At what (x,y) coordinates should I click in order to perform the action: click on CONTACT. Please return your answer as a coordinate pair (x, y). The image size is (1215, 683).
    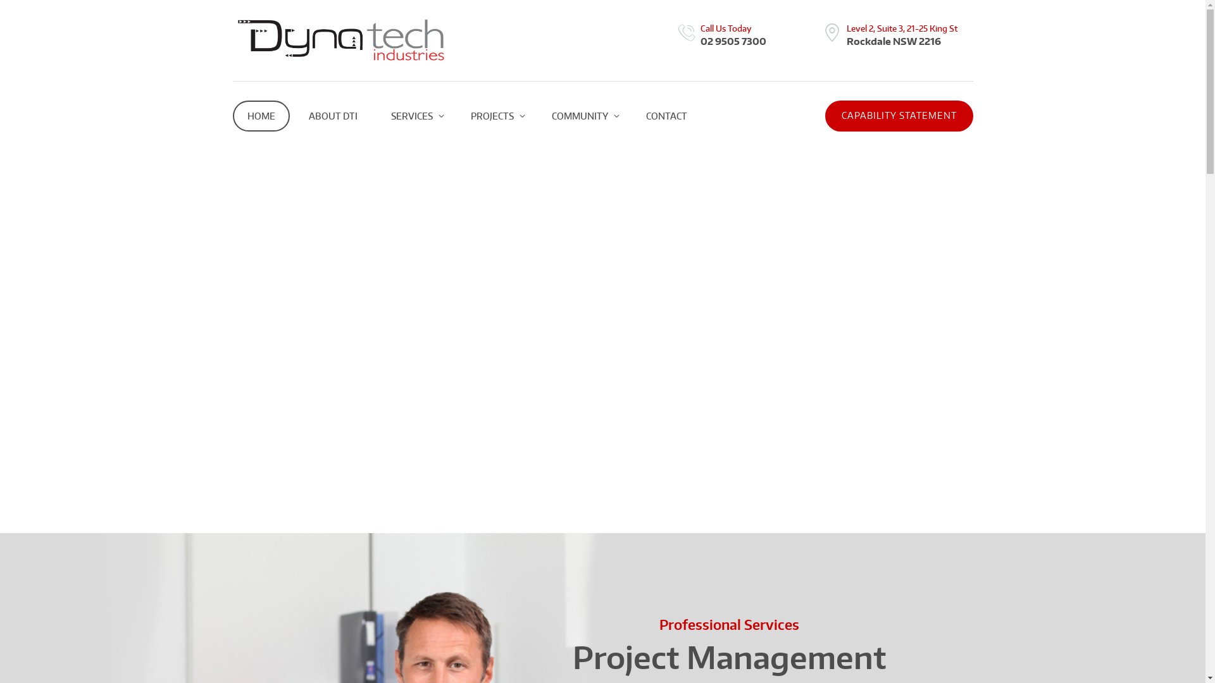
    Looking at the image, I should click on (667, 116).